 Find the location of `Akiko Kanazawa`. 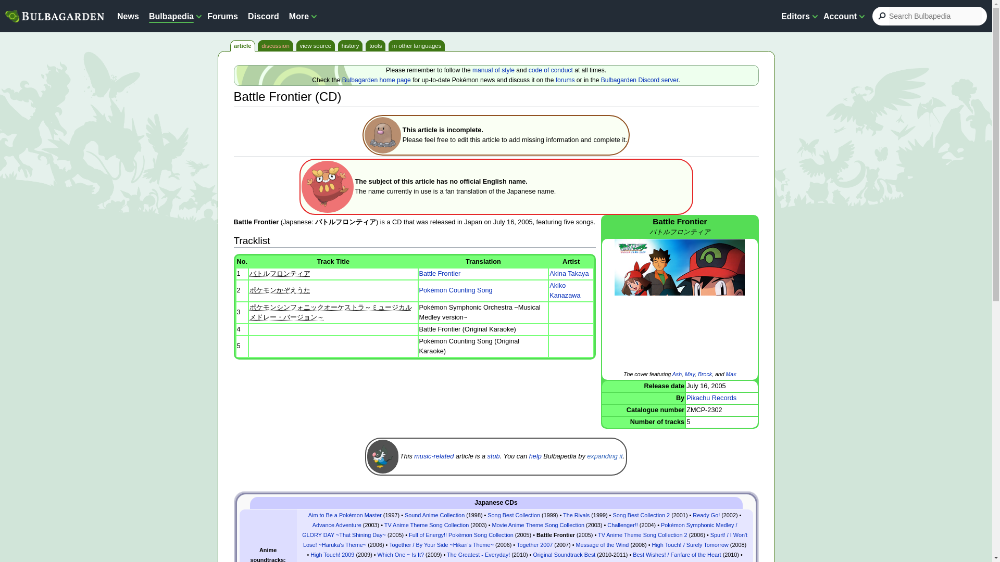

Akiko Kanazawa is located at coordinates (565, 290).